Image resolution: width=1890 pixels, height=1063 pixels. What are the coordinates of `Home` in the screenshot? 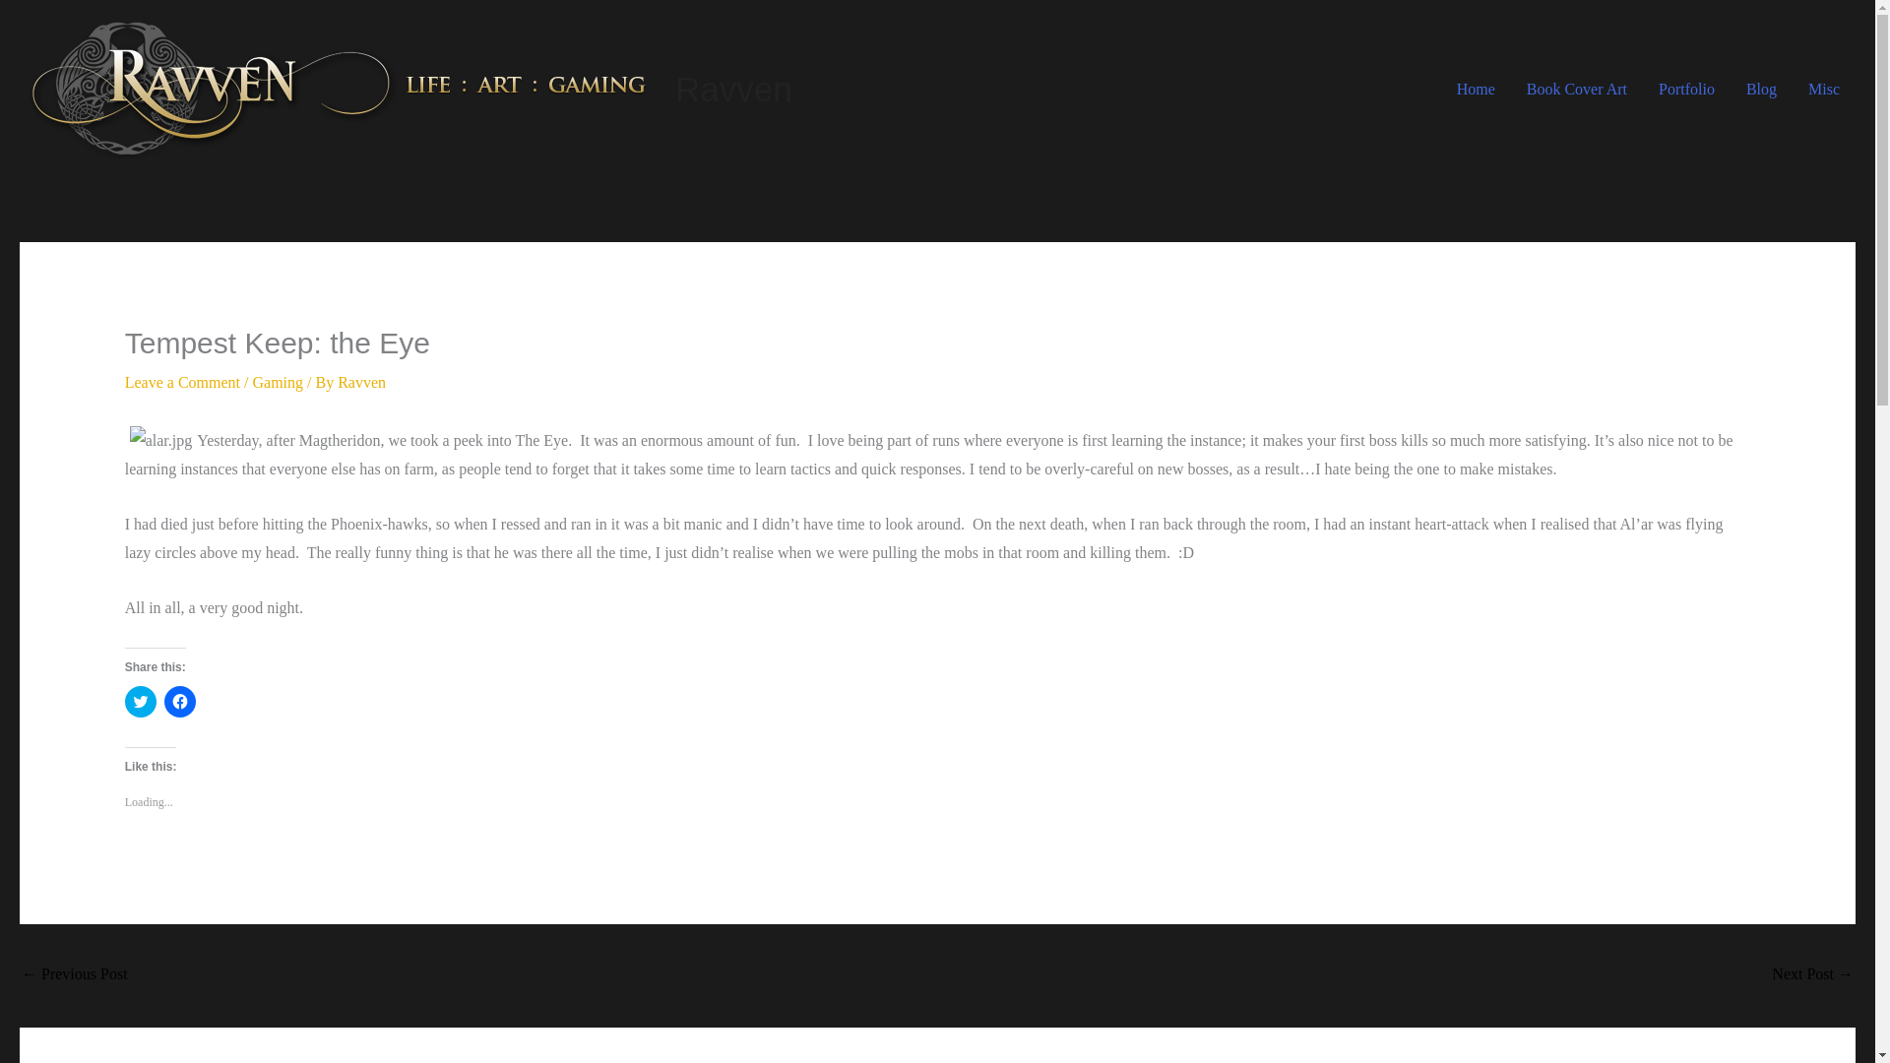 It's located at (1475, 89).